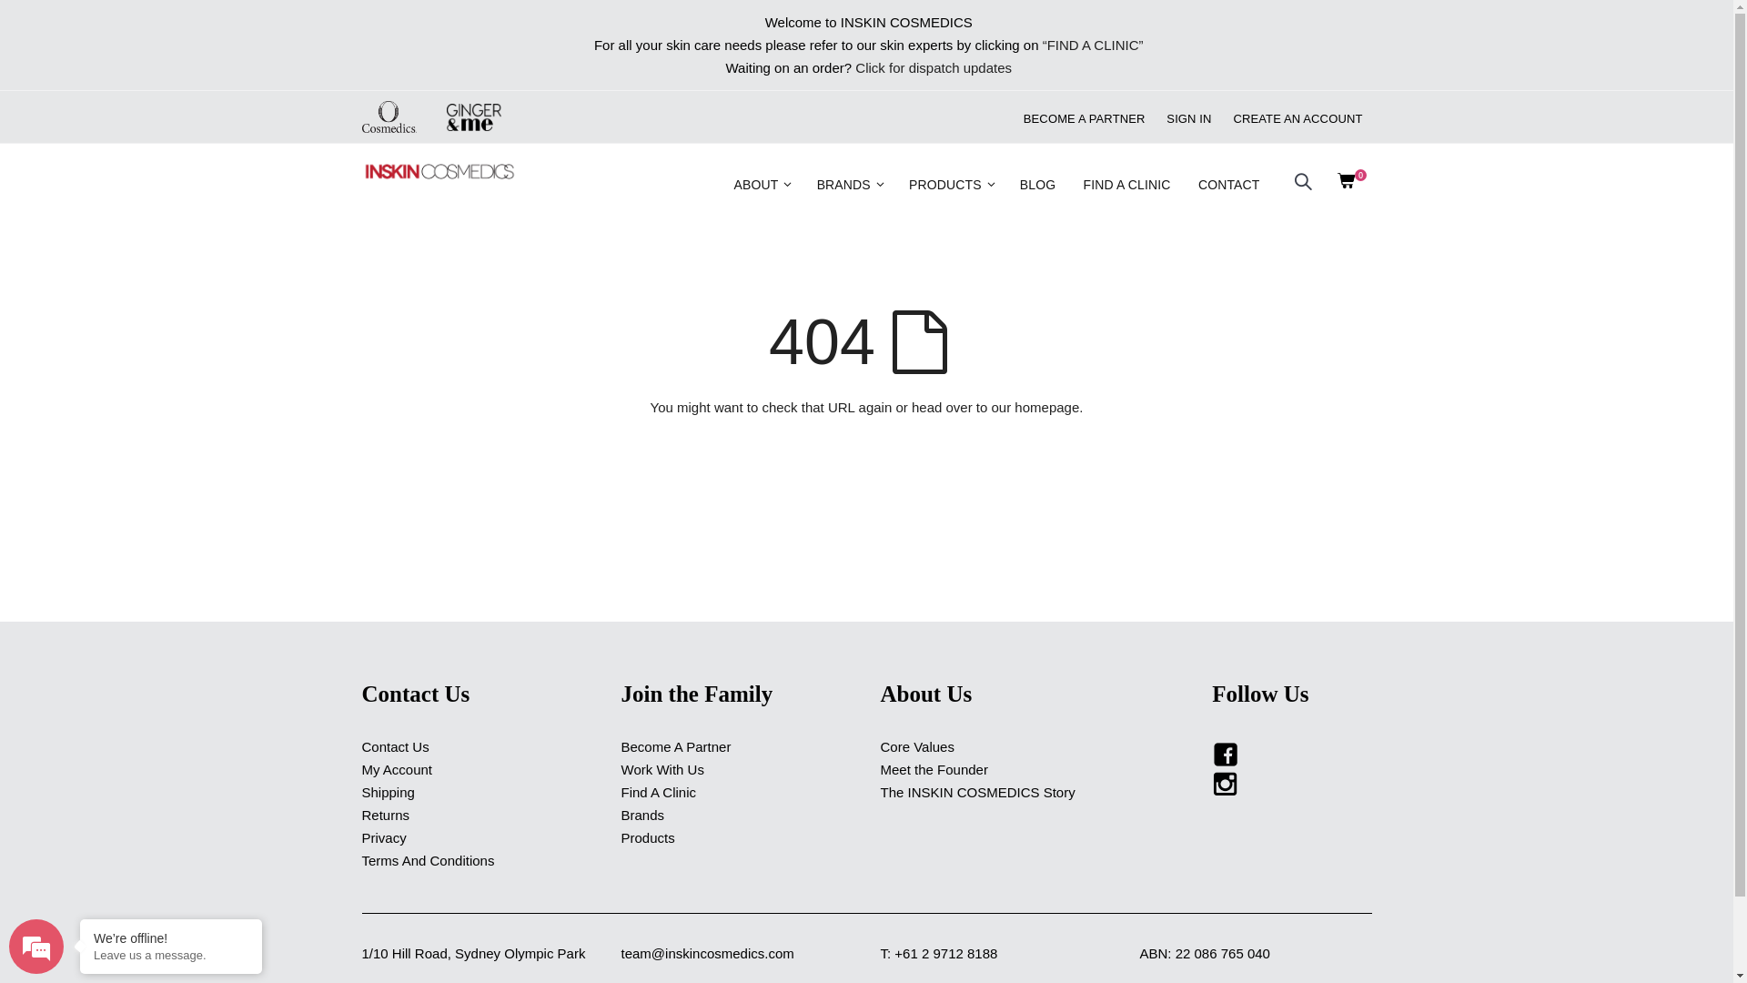 The width and height of the screenshot is (1747, 983). What do you see at coordinates (1229, 184) in the screenshot?
I see `CONTACT` at bounding box center [1229, 184].